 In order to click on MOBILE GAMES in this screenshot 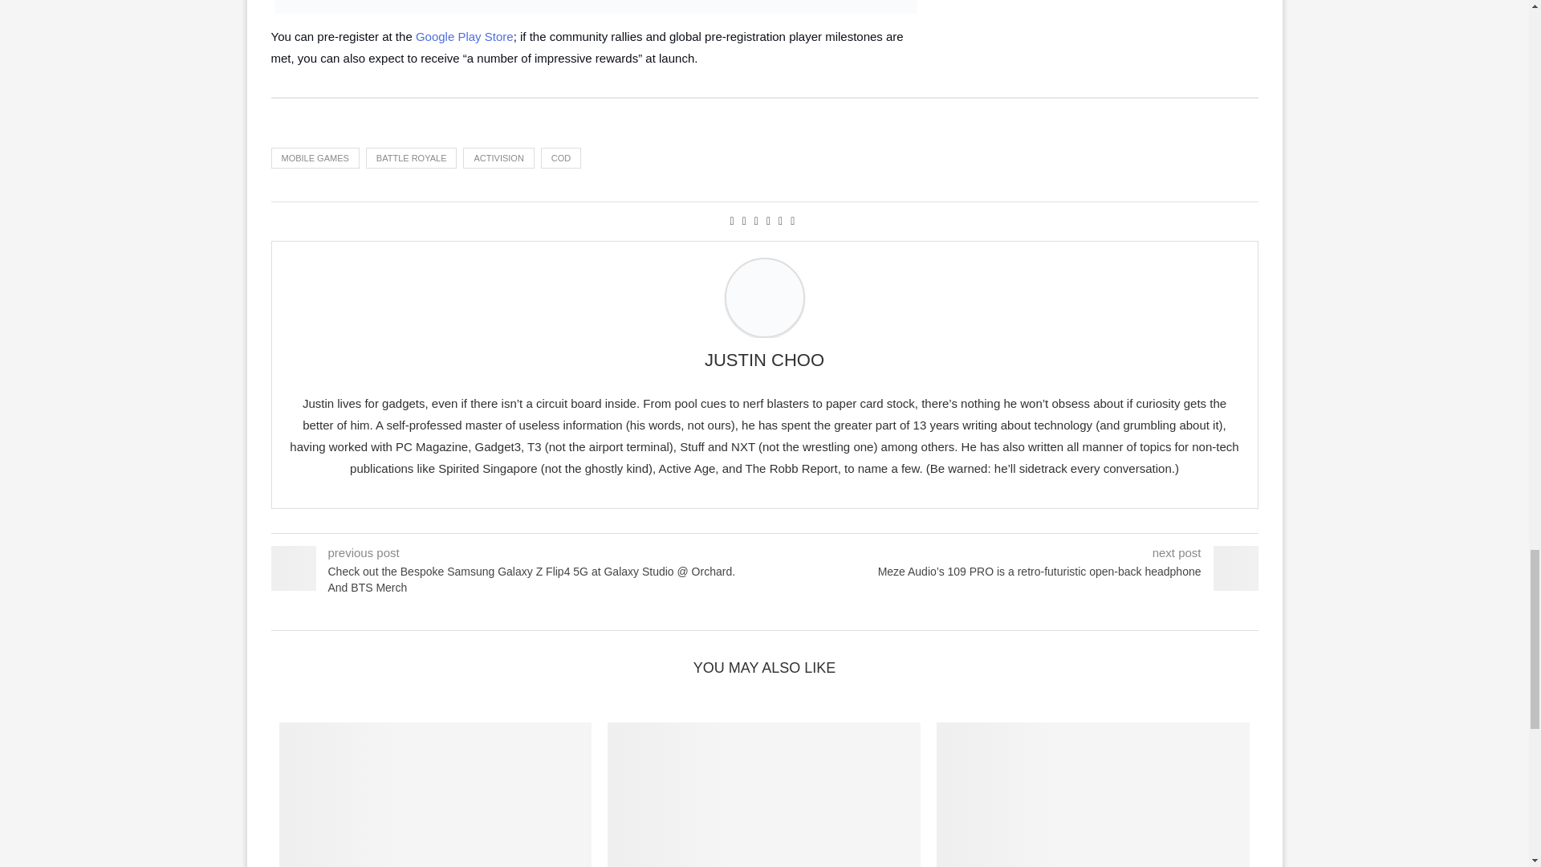, I will do `click(315, 157)`.